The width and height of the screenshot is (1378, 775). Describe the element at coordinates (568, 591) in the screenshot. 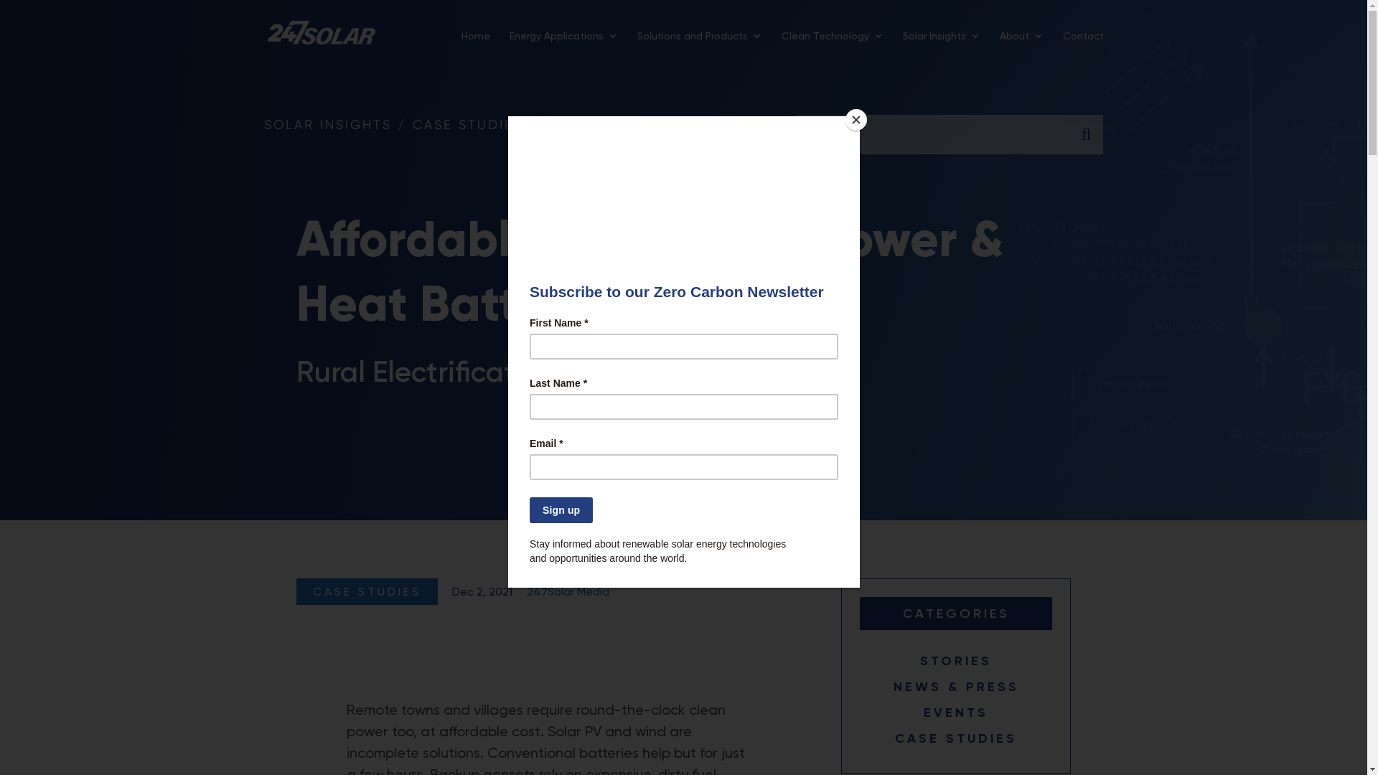

I see `247Solar Media` at that location.